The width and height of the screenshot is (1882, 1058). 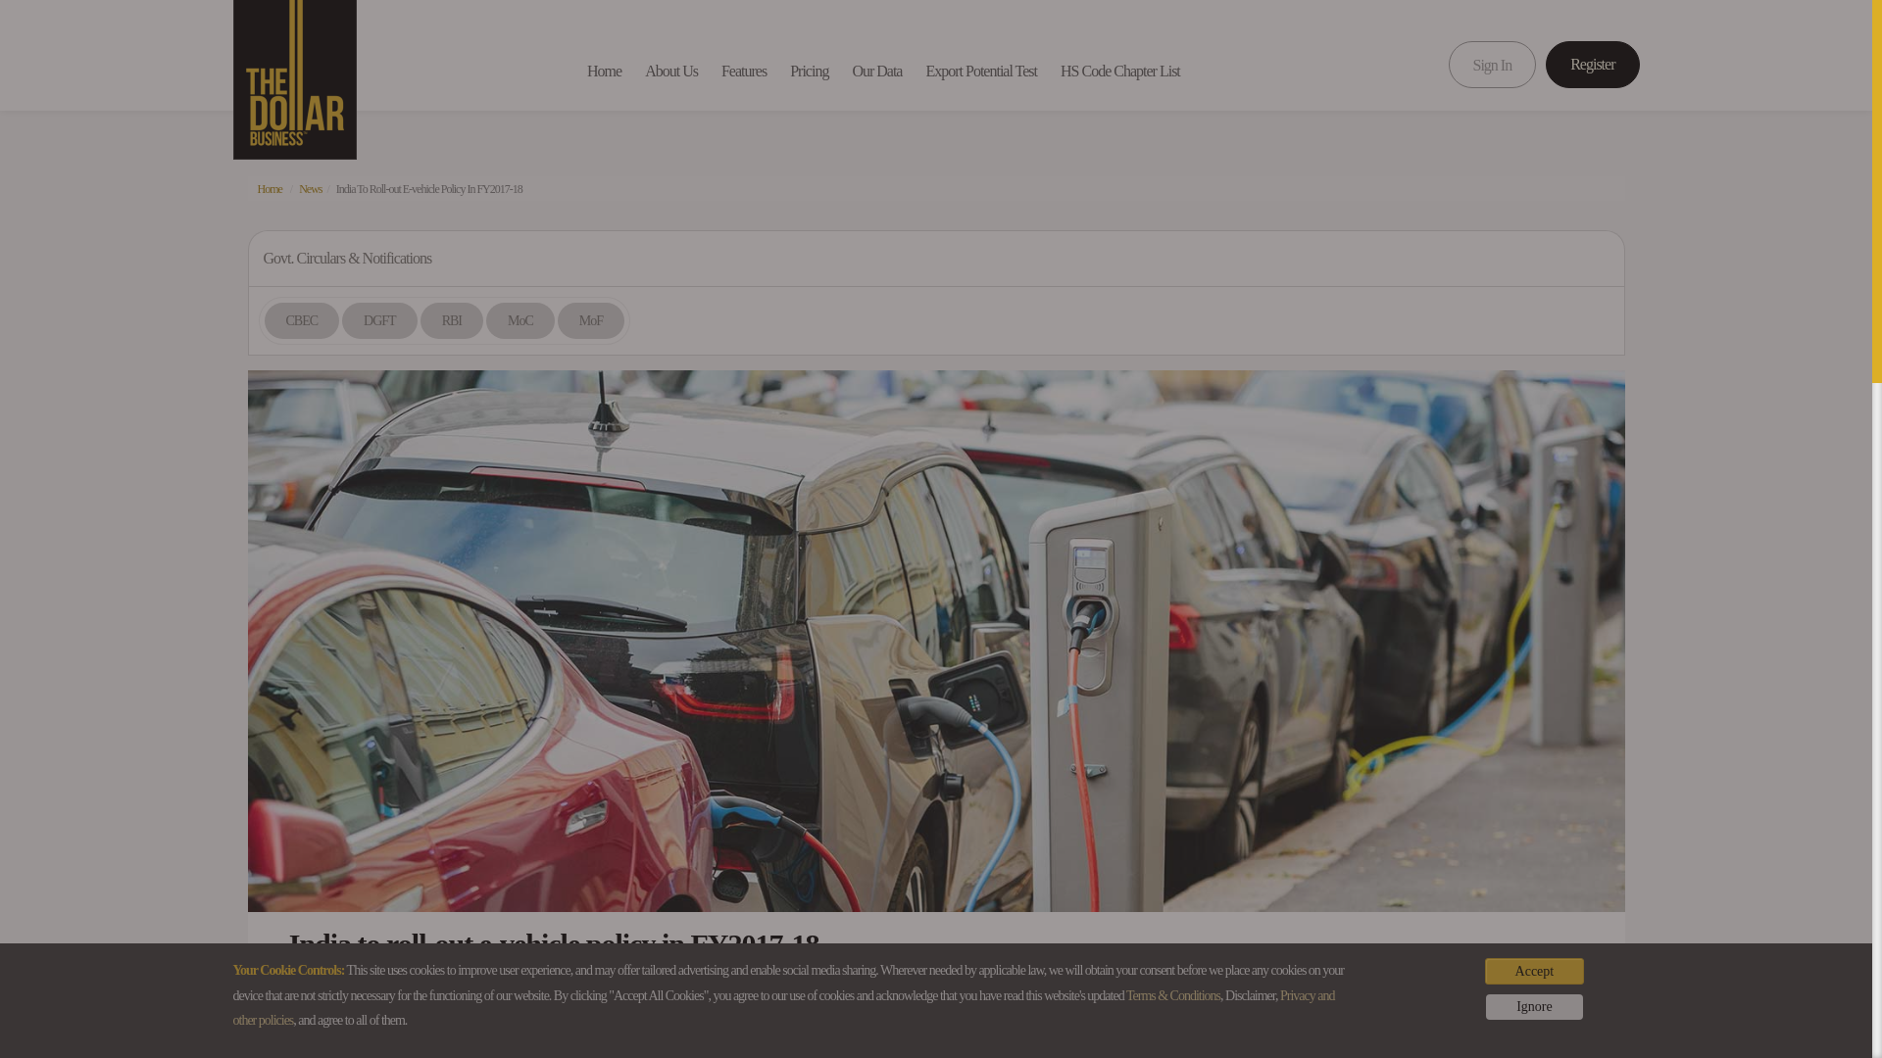 I want to click on Our Data, so click(x=876, y=72).